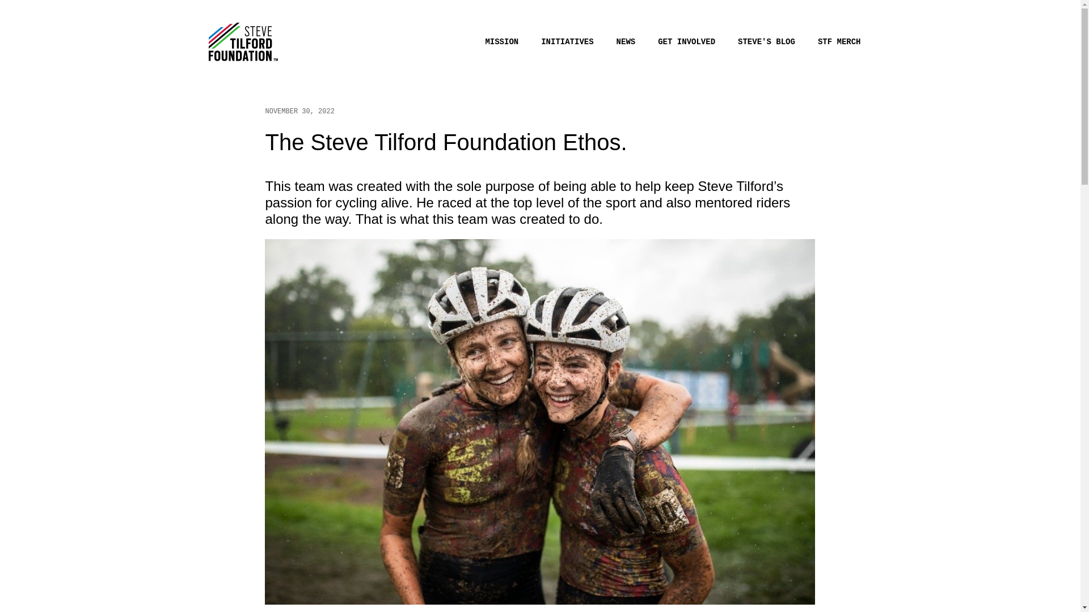 Image resolution: width=1089 pixels, height=612 pixels. I want to click on STEVE'S BLOG, so click(766, 42).